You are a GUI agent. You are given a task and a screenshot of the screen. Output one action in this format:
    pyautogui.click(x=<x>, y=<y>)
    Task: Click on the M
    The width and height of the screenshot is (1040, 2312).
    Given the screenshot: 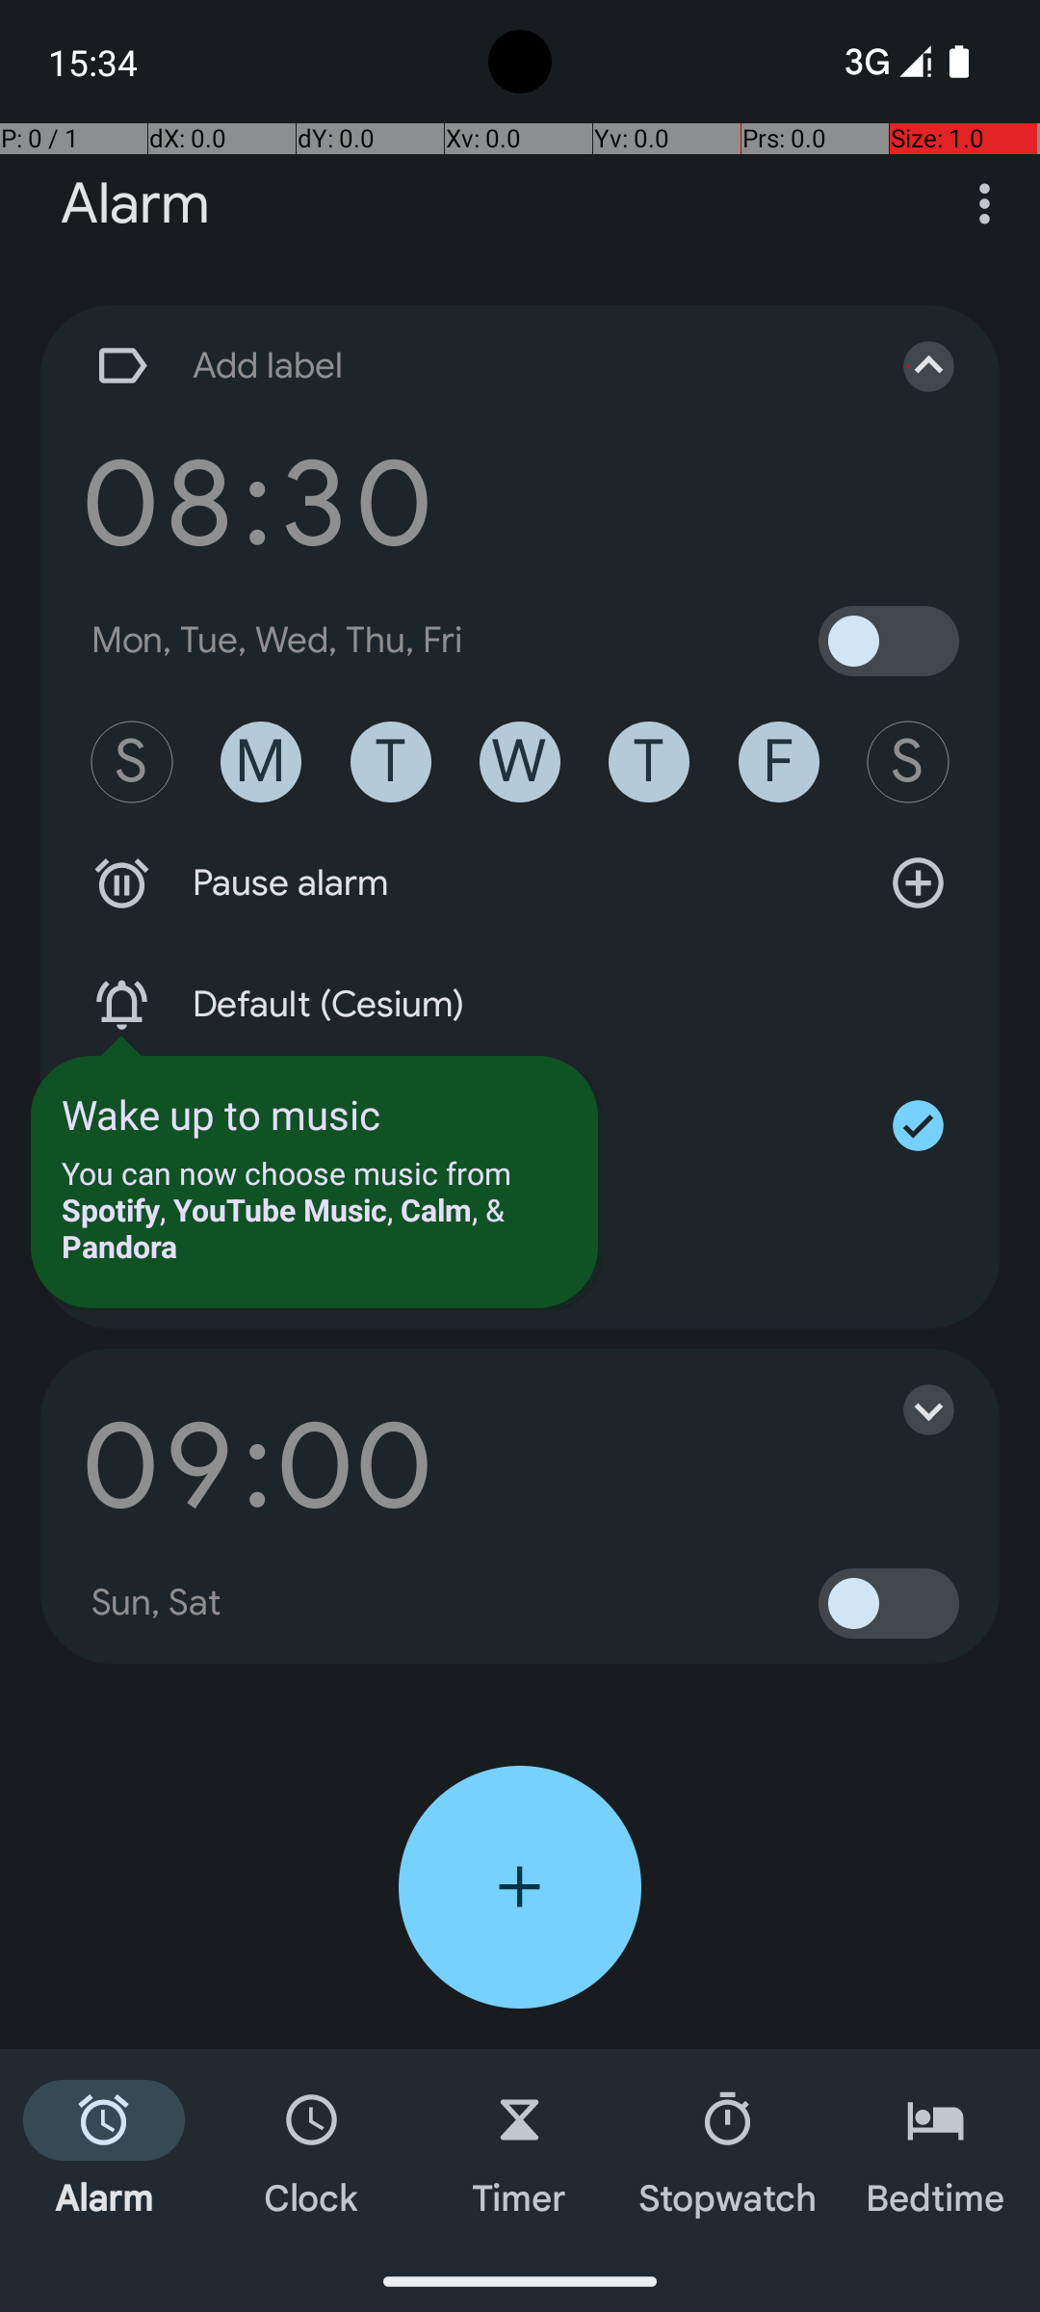 What is the action you would take?
    pyautogui.click(x=261, y=762)
    